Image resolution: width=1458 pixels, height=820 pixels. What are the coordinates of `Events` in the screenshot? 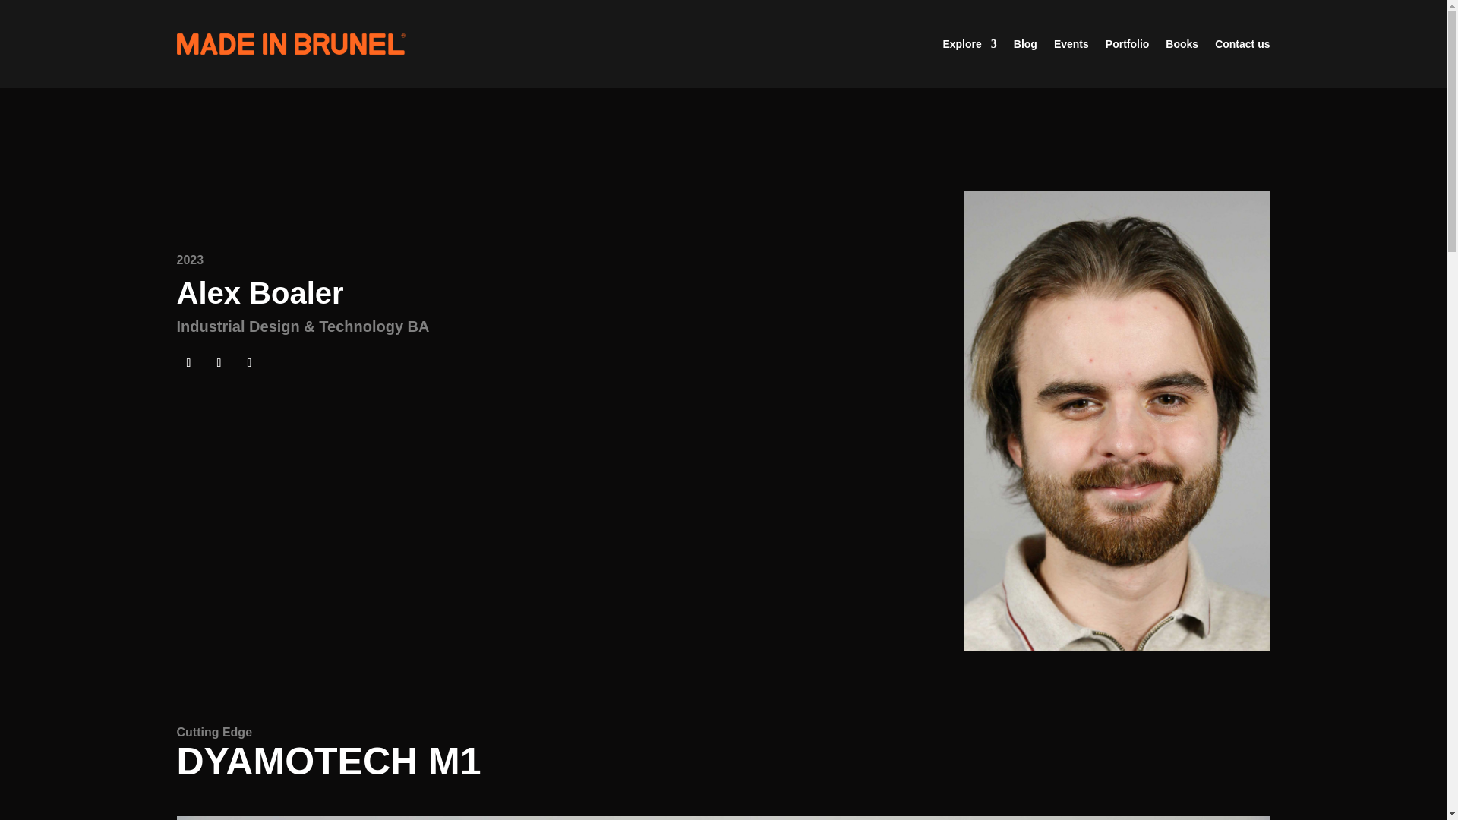 It's located at (1071, 44).